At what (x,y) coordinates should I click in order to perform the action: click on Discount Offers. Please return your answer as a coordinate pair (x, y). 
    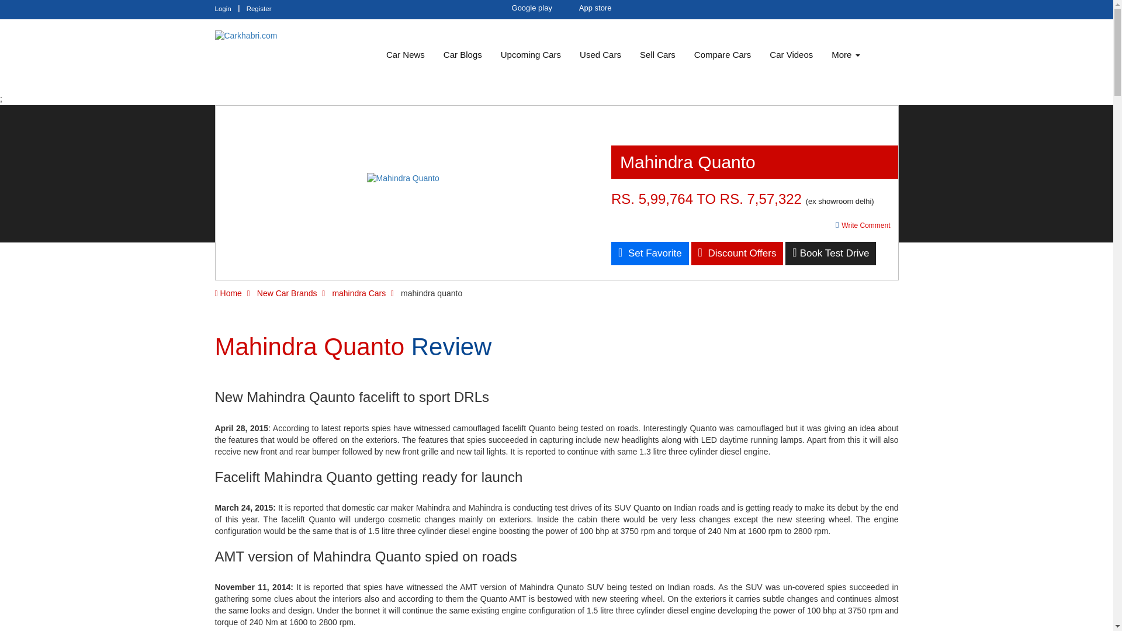
    Looking at the image, I should click on (737, 253).